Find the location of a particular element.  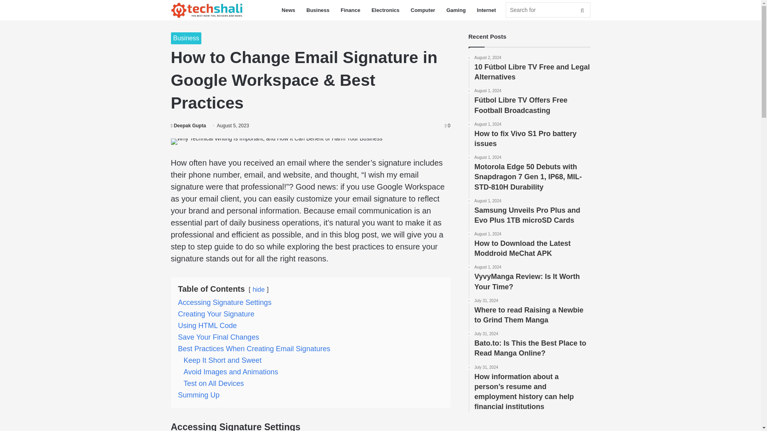

Save Your Final Changes is located at coordinates (218, 337).